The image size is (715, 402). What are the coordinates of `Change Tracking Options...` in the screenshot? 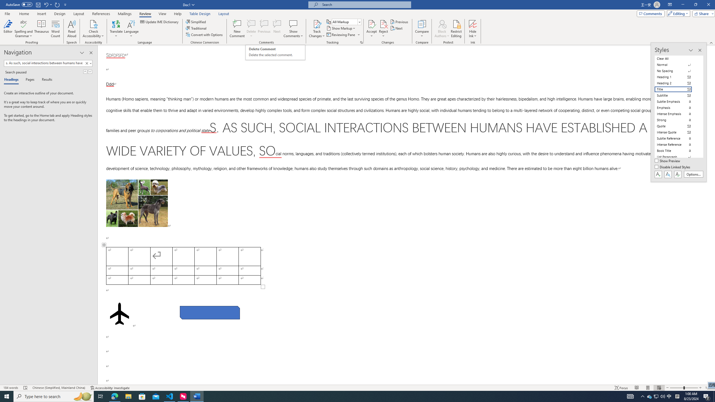 It's located at (361, 42).